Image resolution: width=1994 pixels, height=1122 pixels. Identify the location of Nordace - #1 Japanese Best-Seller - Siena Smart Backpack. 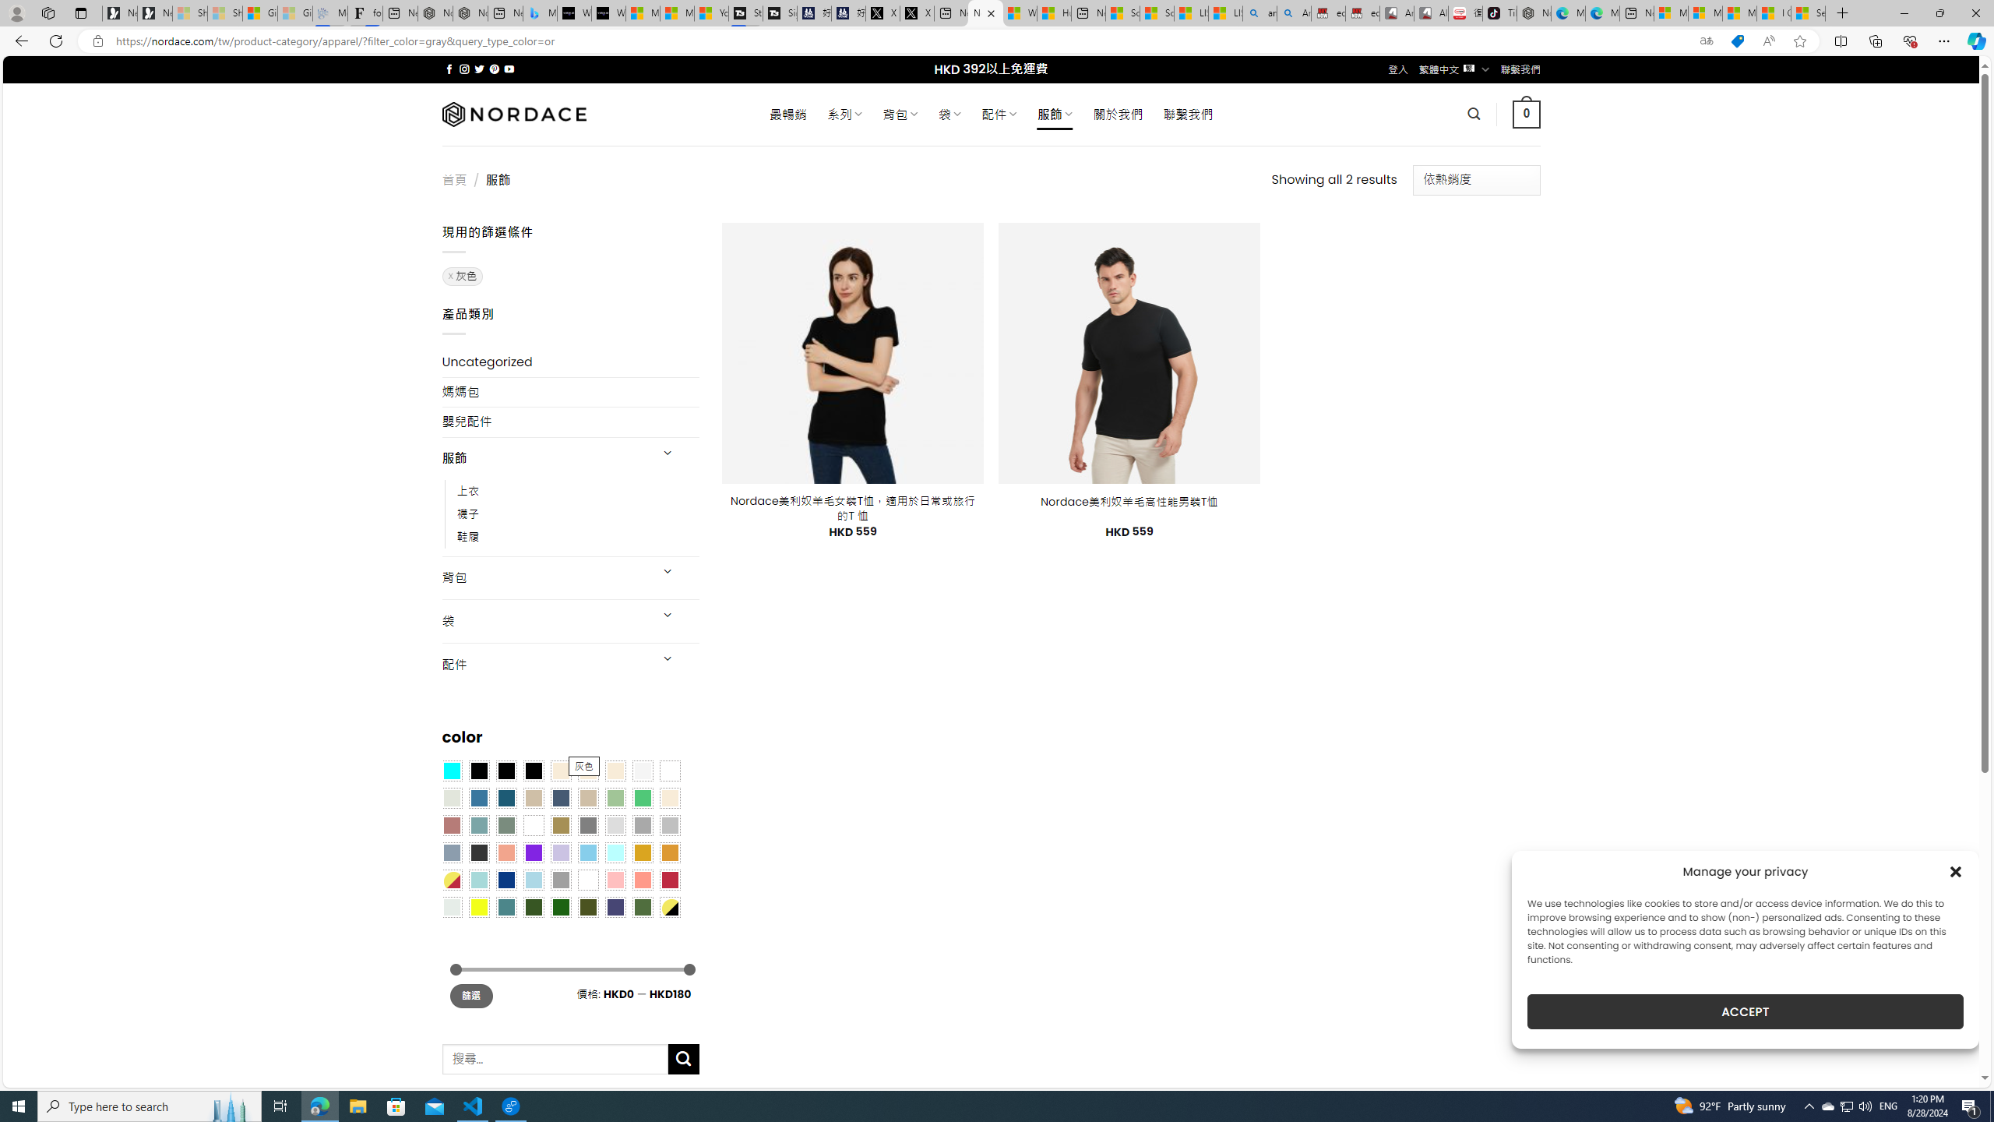
(470, 13).